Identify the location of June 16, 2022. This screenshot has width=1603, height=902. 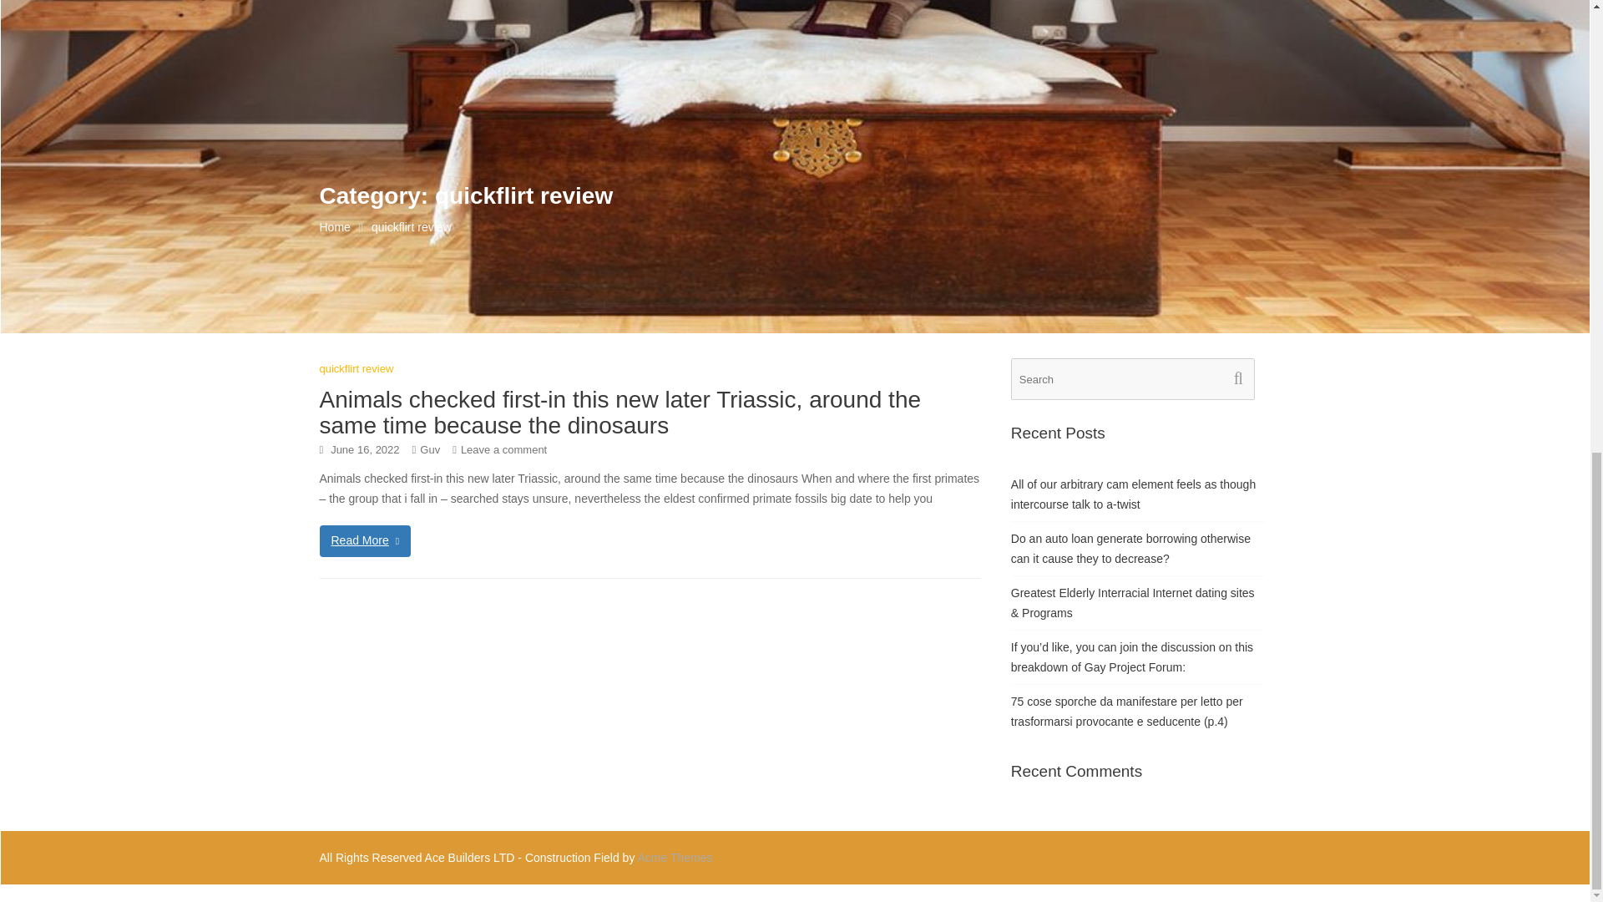
(364, 449).